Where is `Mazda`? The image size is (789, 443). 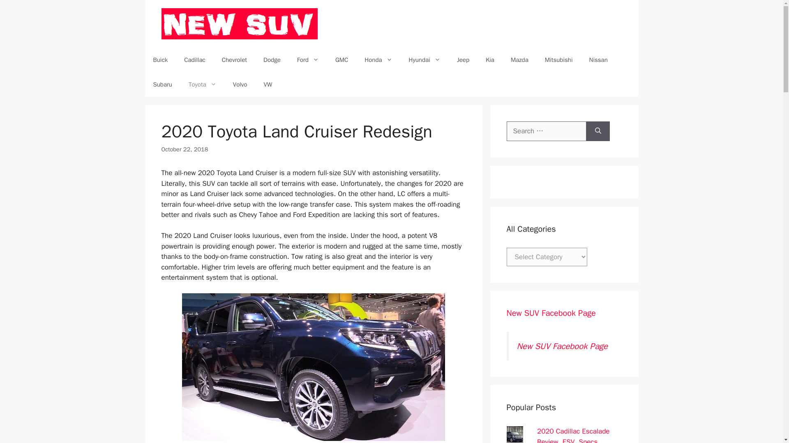 Mazda is located at coordinates (519, 60).